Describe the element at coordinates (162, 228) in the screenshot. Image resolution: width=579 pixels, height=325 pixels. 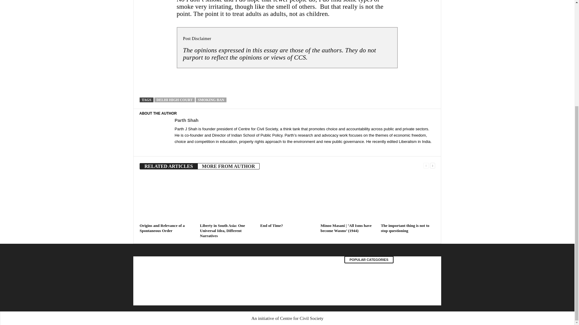
I see `Origins and Relevance of a Spontaneous Order` at that location.